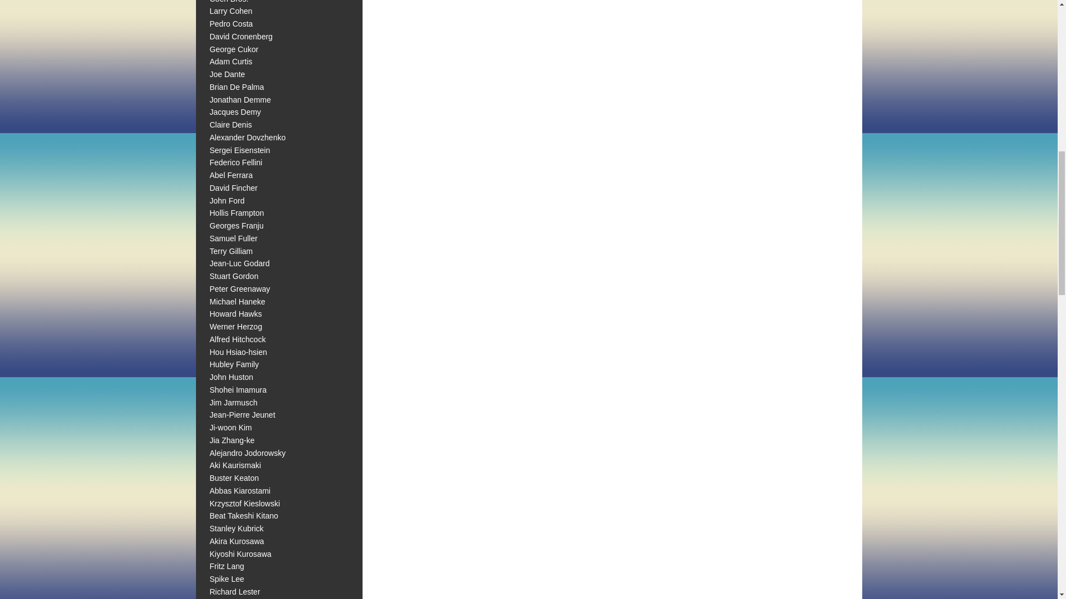 This screenshot has width=1066, height=599. Describe the element at coordinates (235, 112) in the screenshot. I see `Jacques Demy` at that location.